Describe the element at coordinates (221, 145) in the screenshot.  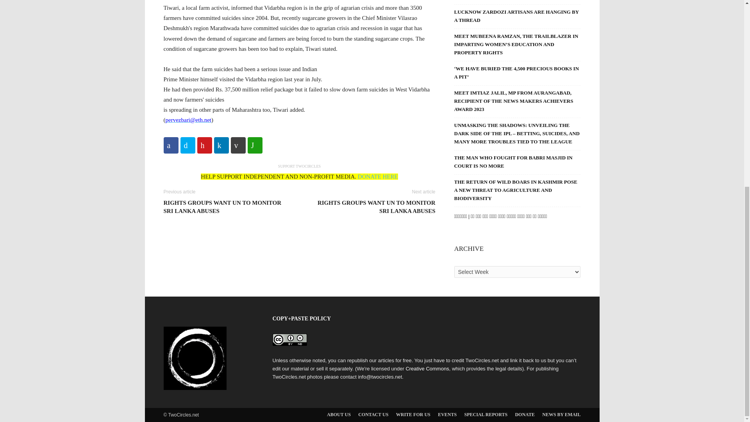
I see `Share on LinkedIn` at that location.